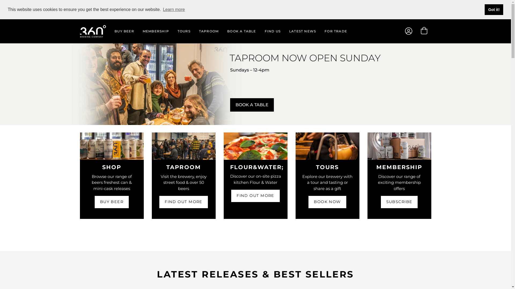  What do you see at coordinates (183, 167) in the screenshot?
I see `TAPROOM` at bounding box center [183, 167].